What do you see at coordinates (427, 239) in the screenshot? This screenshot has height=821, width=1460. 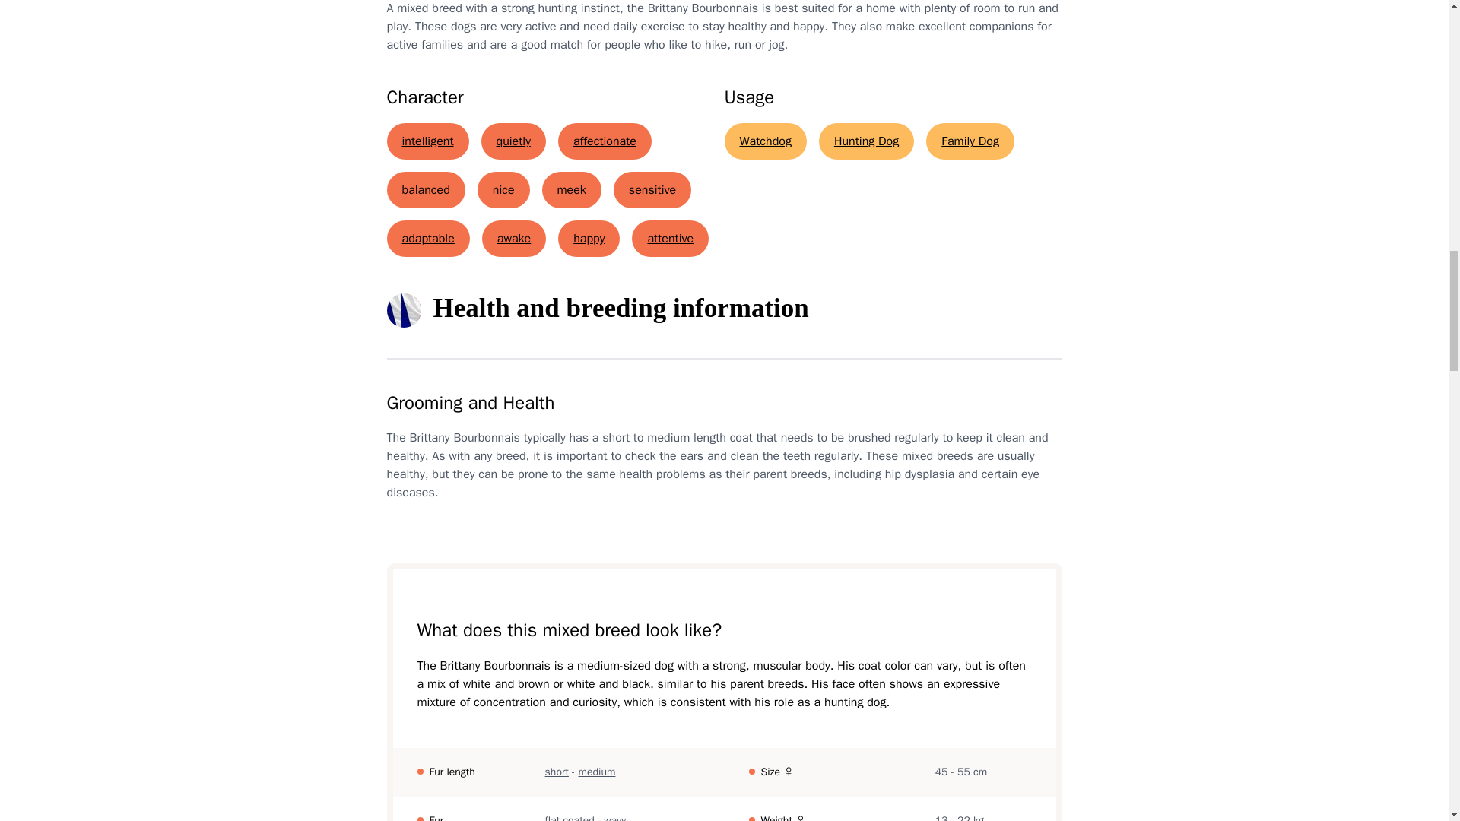 I see `adaptable` at bounding box center [427, 239].